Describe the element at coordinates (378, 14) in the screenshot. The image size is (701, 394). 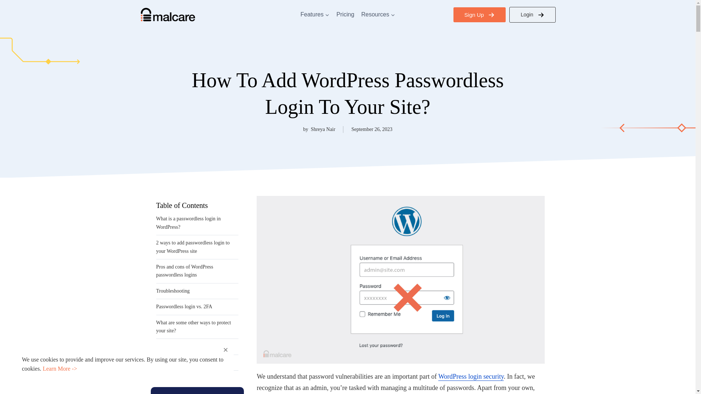
I see `Resources` at that location.